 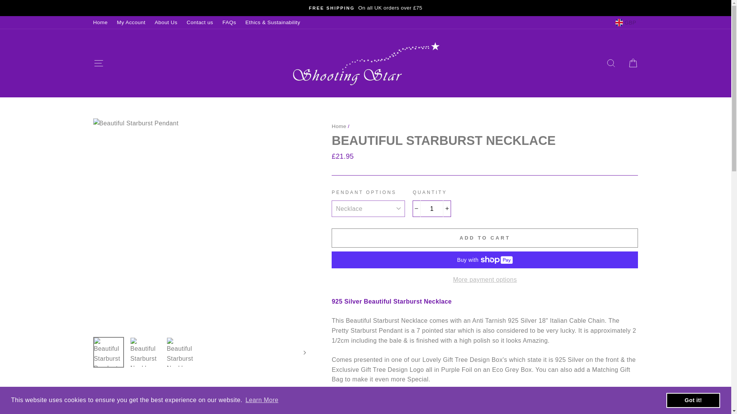 I want to click on 1, so click(x=432, y=209).